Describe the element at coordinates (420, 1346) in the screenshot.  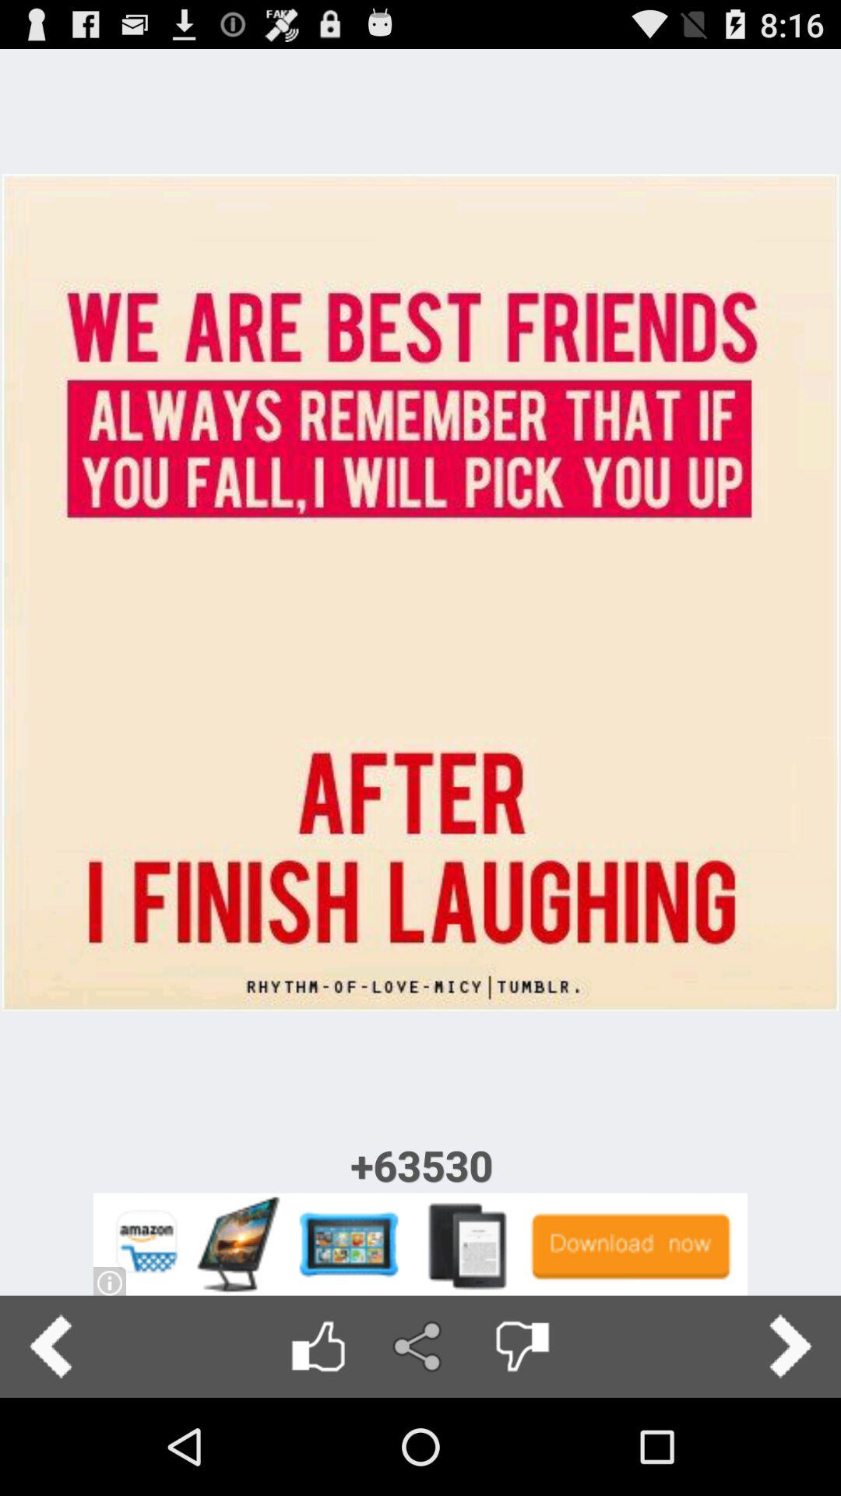
I see `select network communication` at that location.